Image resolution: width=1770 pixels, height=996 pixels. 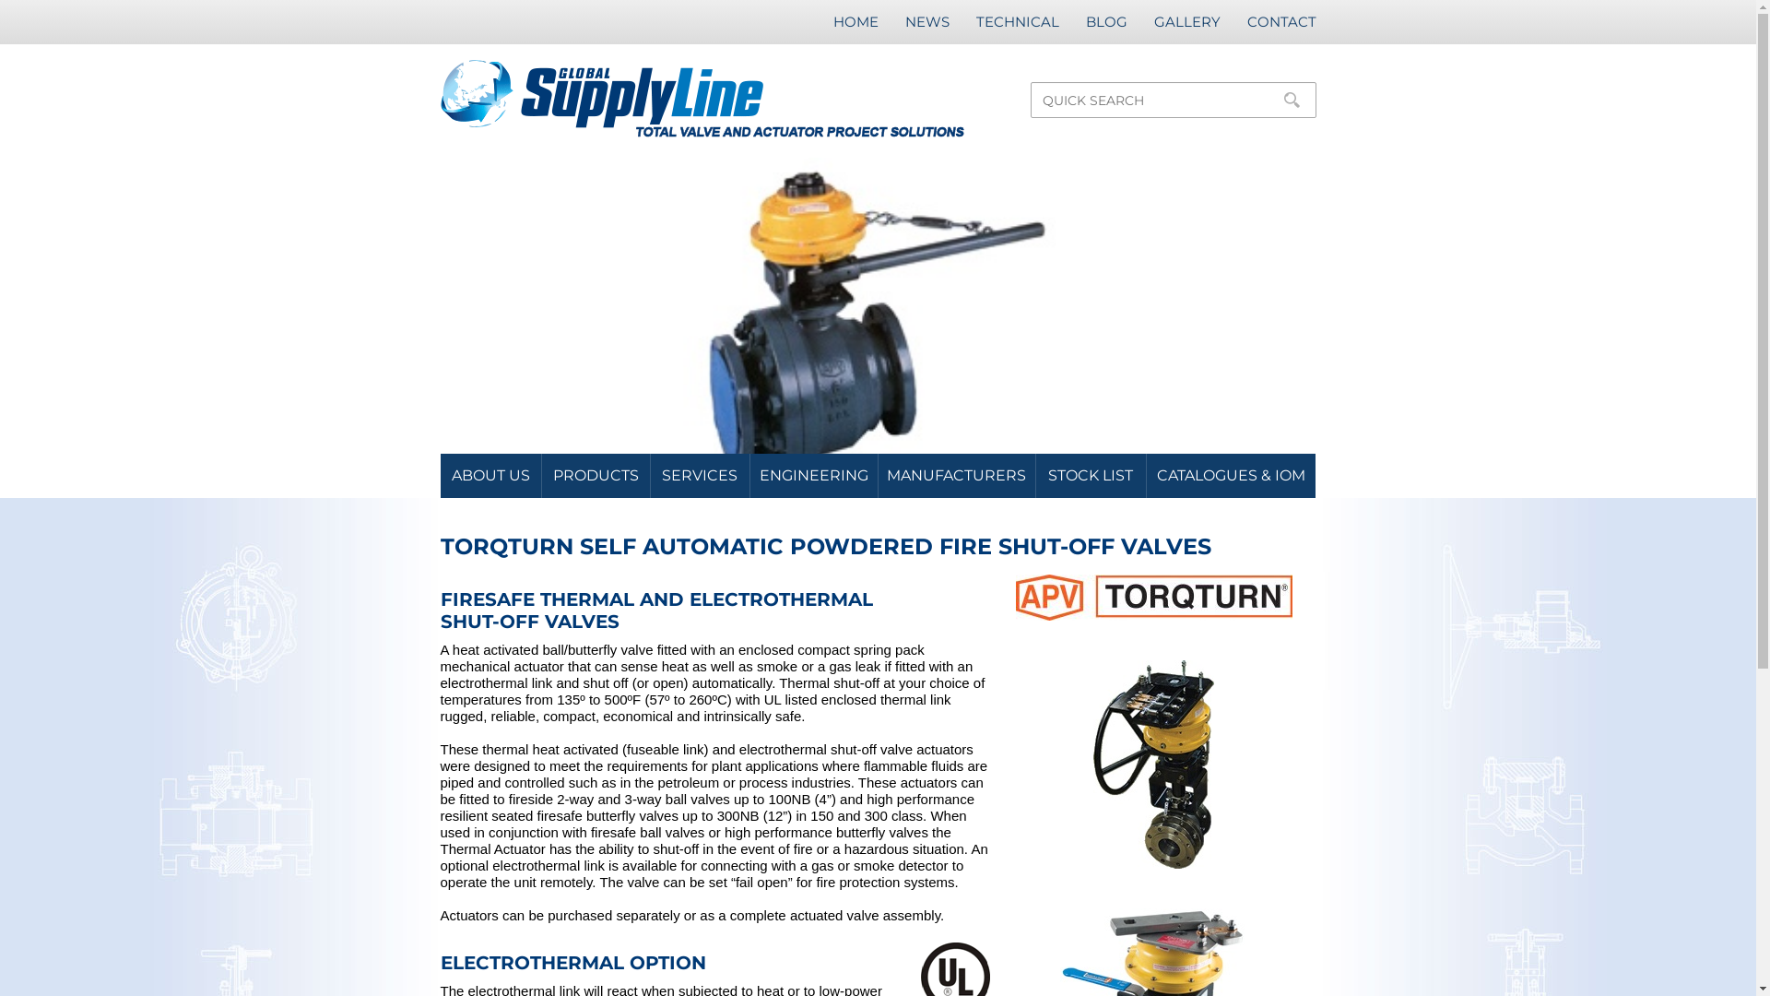 I want to click on NEWS, so click(x=927, y=22).